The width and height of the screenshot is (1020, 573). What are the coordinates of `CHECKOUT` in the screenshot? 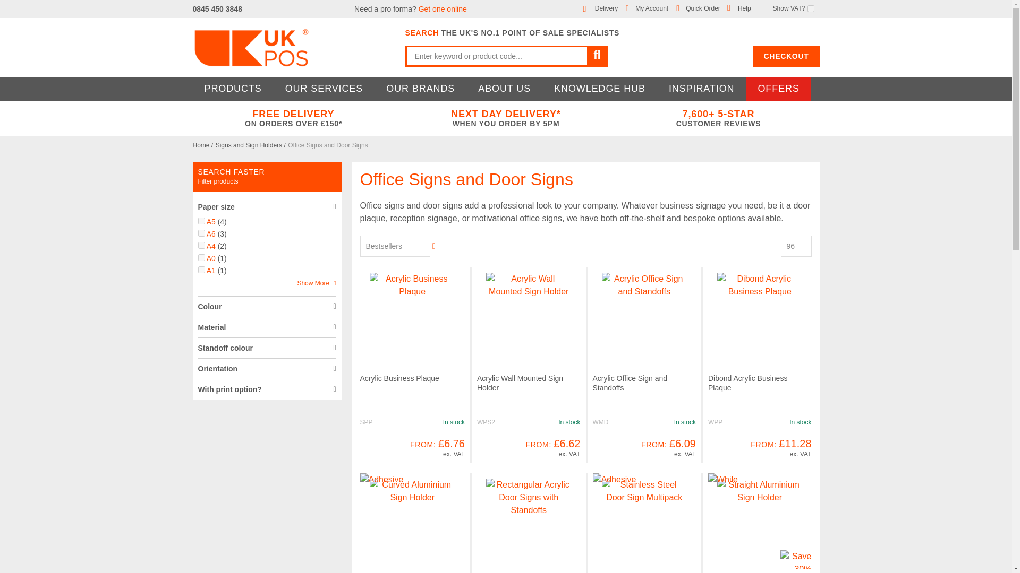 It's located at (786, 56).